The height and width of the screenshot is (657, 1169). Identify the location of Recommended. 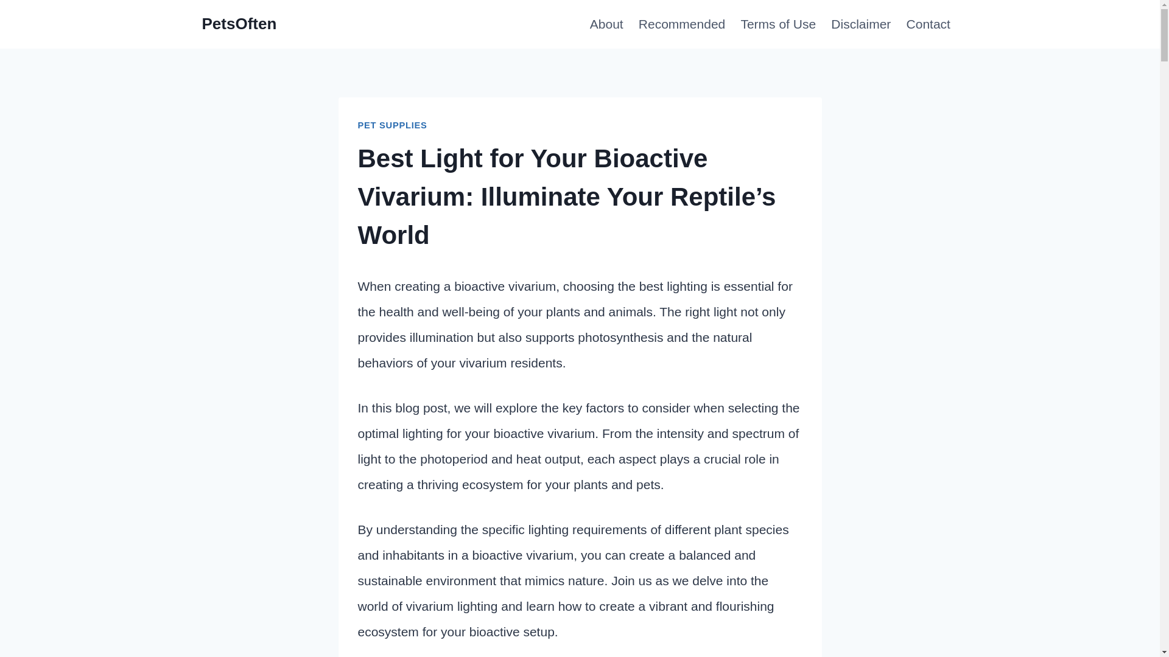
(682, 24).